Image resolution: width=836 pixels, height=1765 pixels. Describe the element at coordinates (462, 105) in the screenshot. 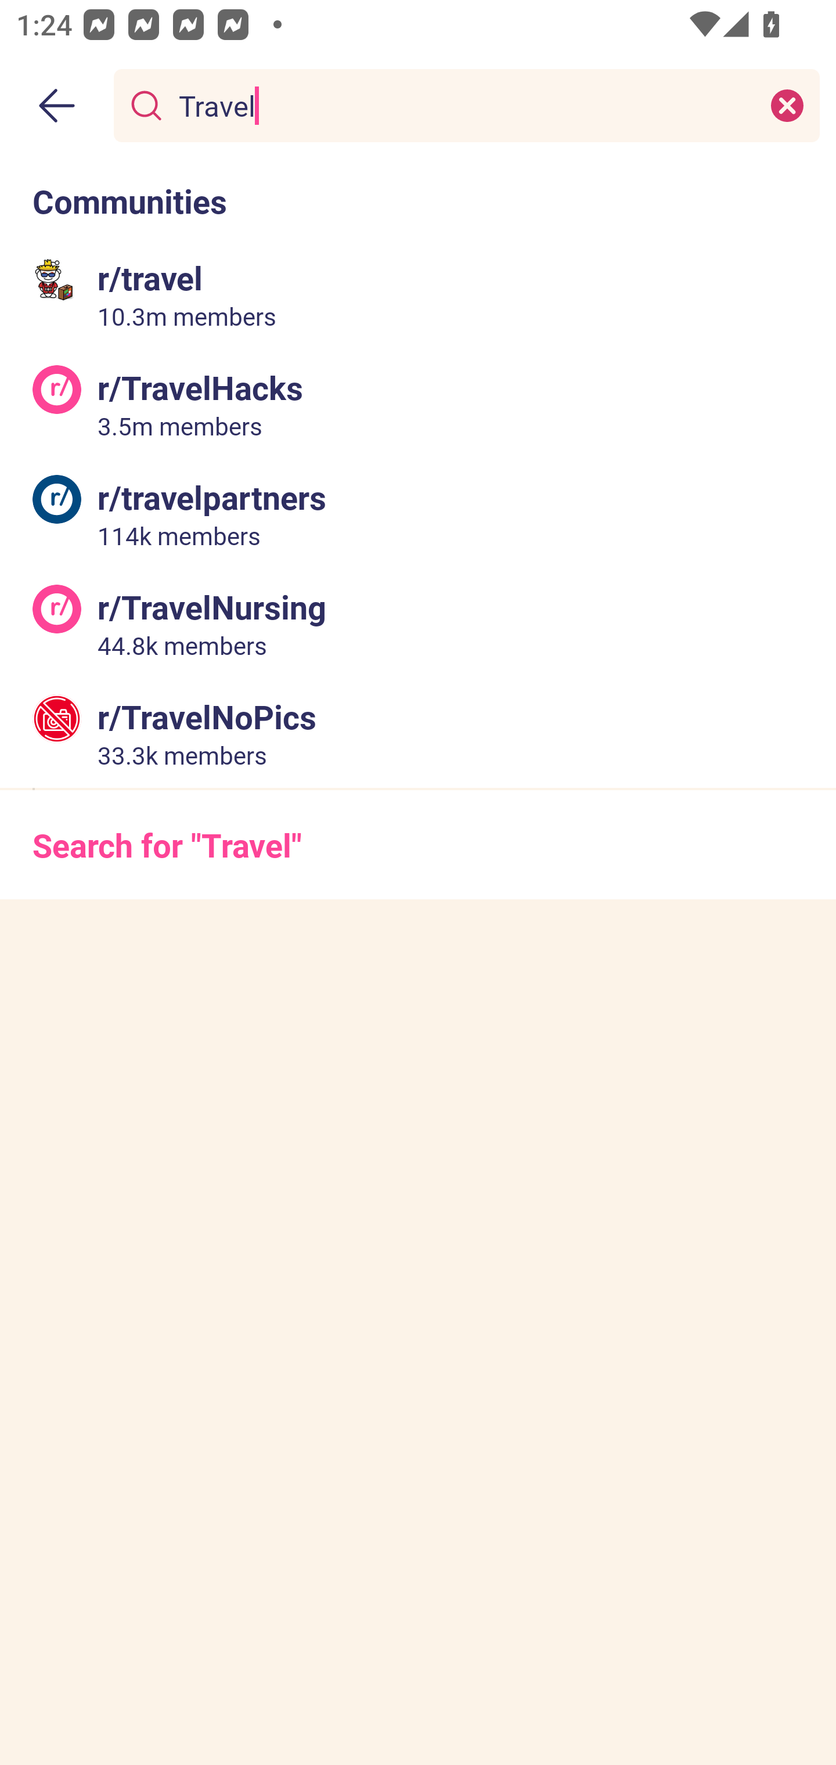

I see `Travel` at that location.